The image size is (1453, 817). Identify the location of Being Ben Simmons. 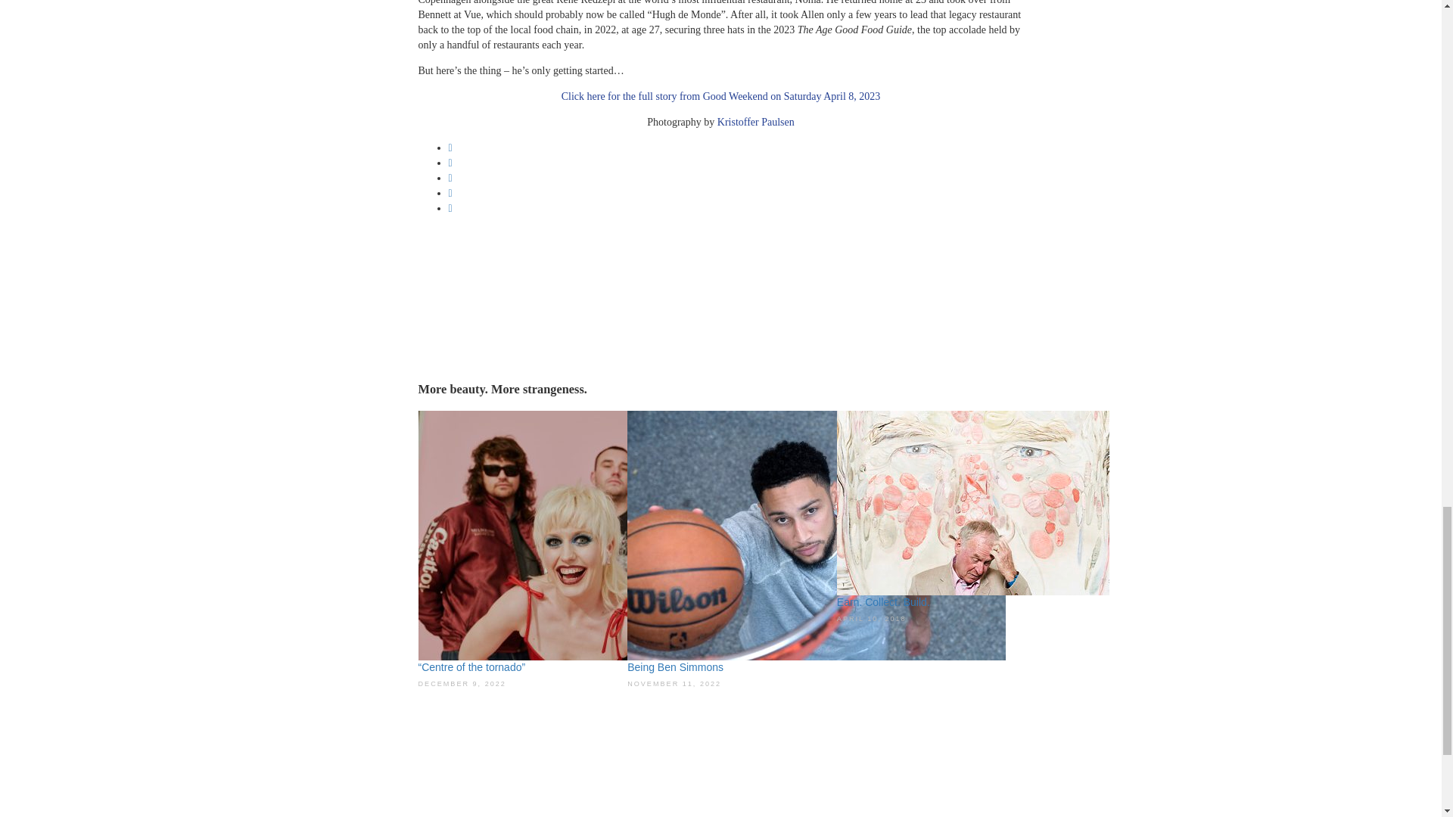
(816, 533).